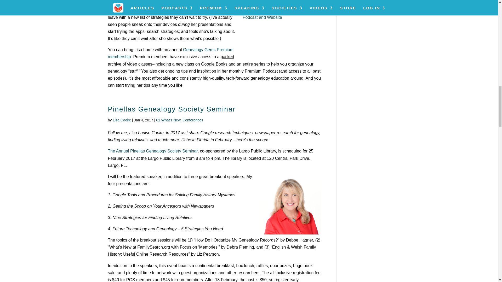  What do you see at coordinates (122, 120) in the screenshot?
I see `Posts by Lisa Cooke` at bounding box center [122, 120].